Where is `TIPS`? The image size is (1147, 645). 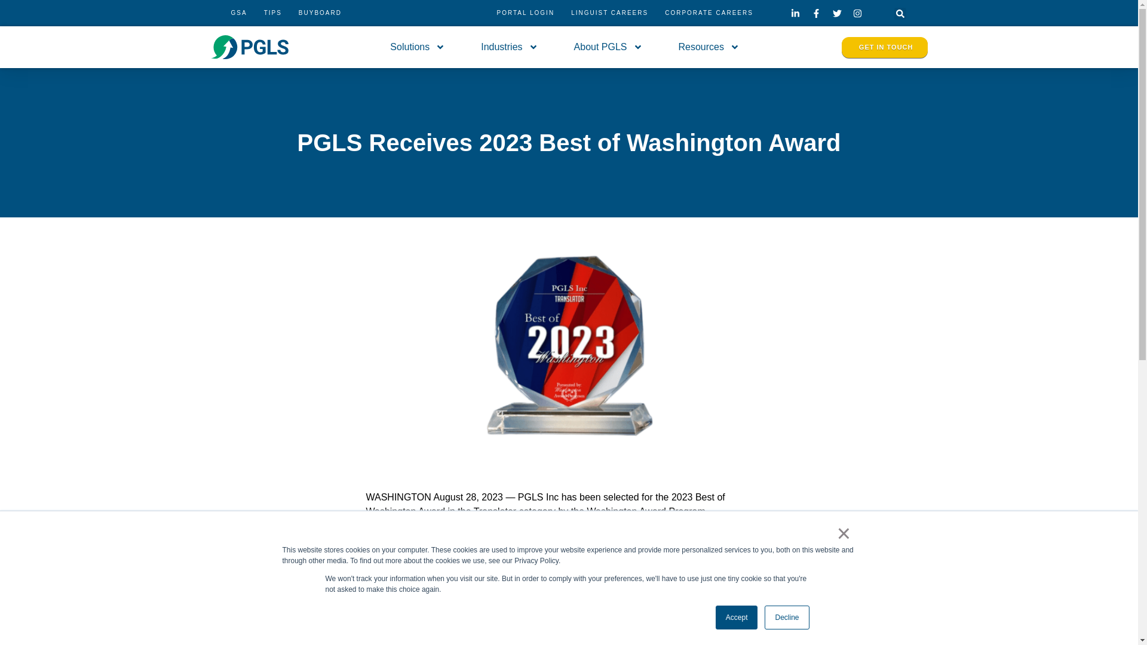 TIPS is located at coordinates (272, 13).